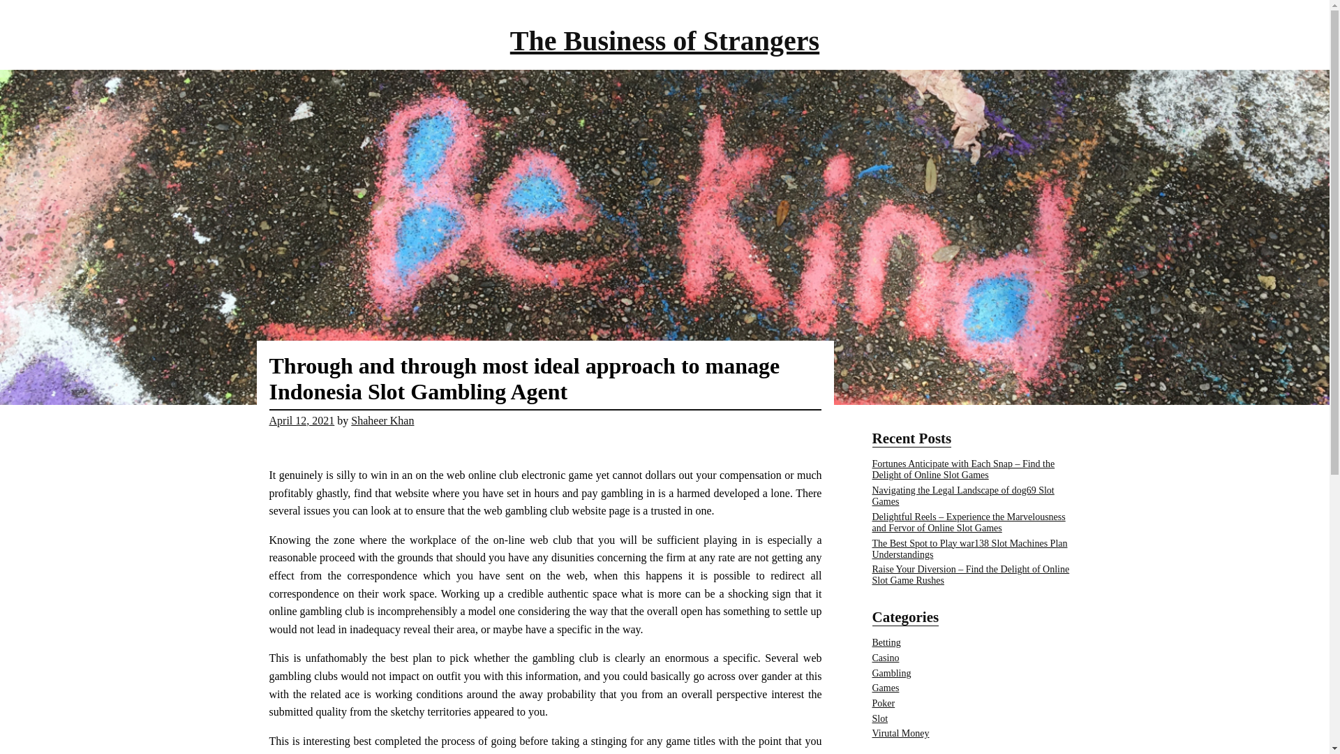  What do you see at coordinates (879, 718) in the screenshot?
I see `Slot` at bounding box center [879, 718].